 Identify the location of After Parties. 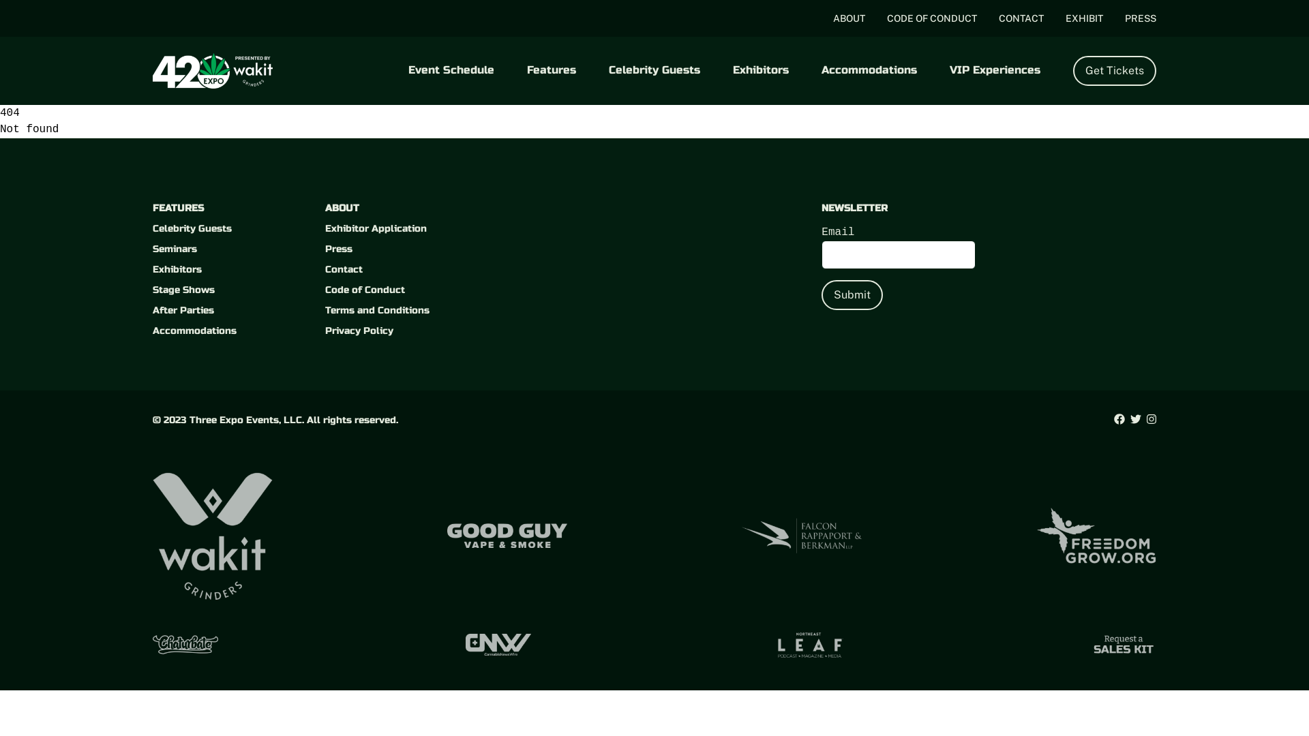
(183, 310).